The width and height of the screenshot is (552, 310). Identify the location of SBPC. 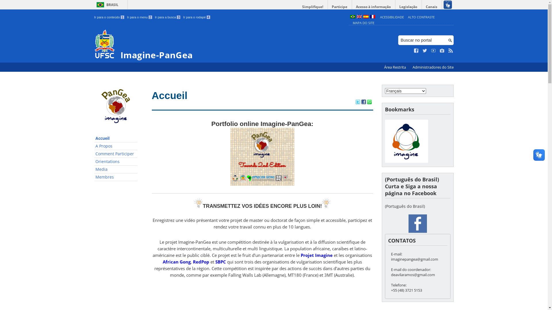
(221, 262).